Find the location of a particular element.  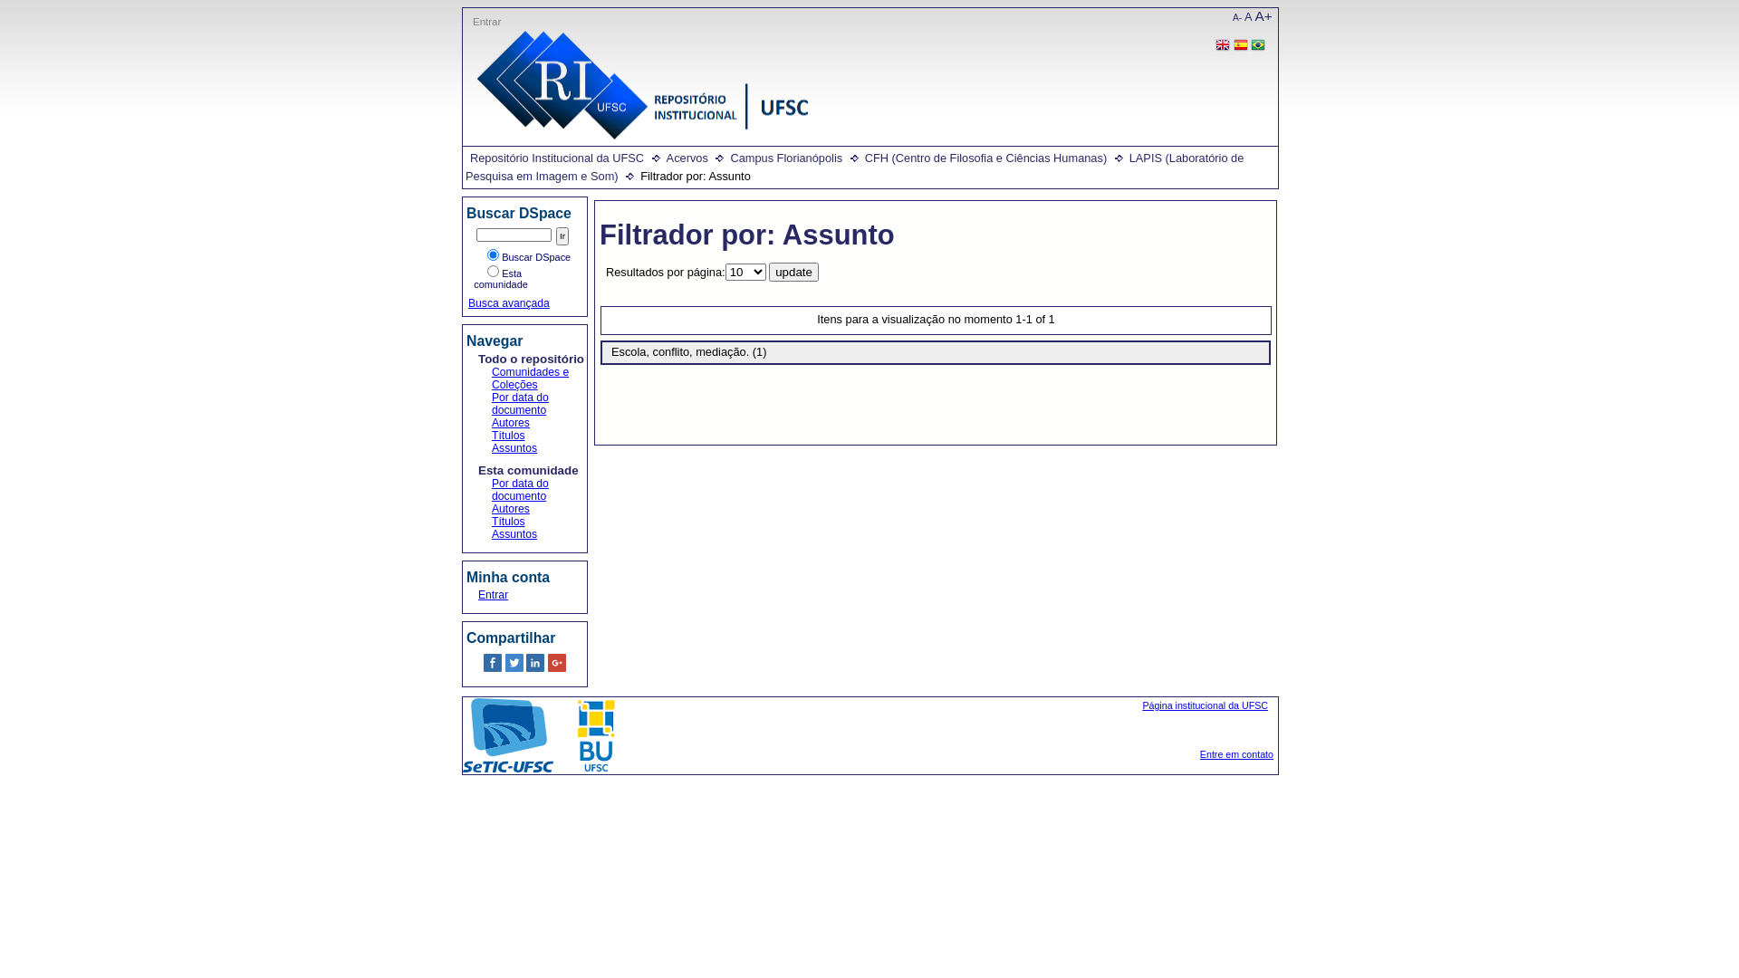

Autores is located at coordinates (511, 423).